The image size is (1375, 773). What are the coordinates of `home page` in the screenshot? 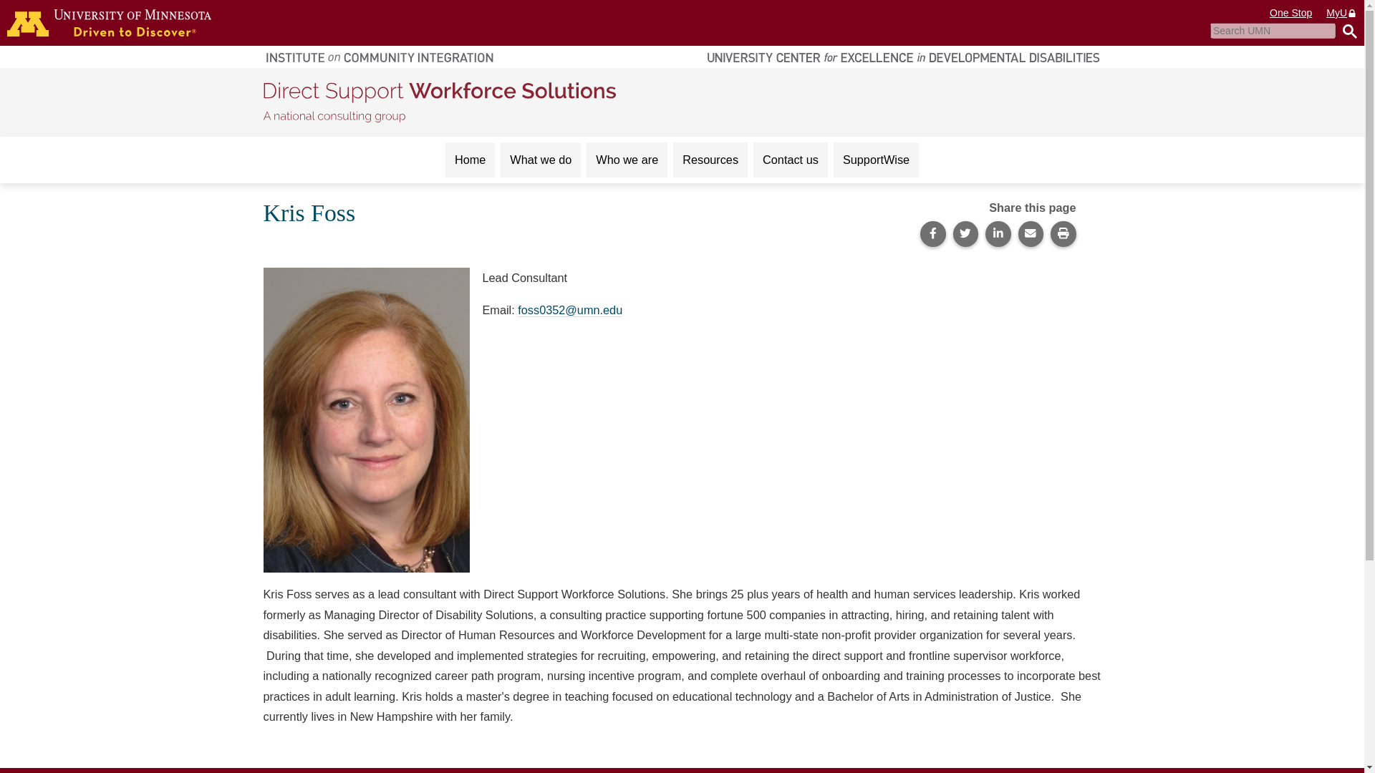 It's located at (109, 23).